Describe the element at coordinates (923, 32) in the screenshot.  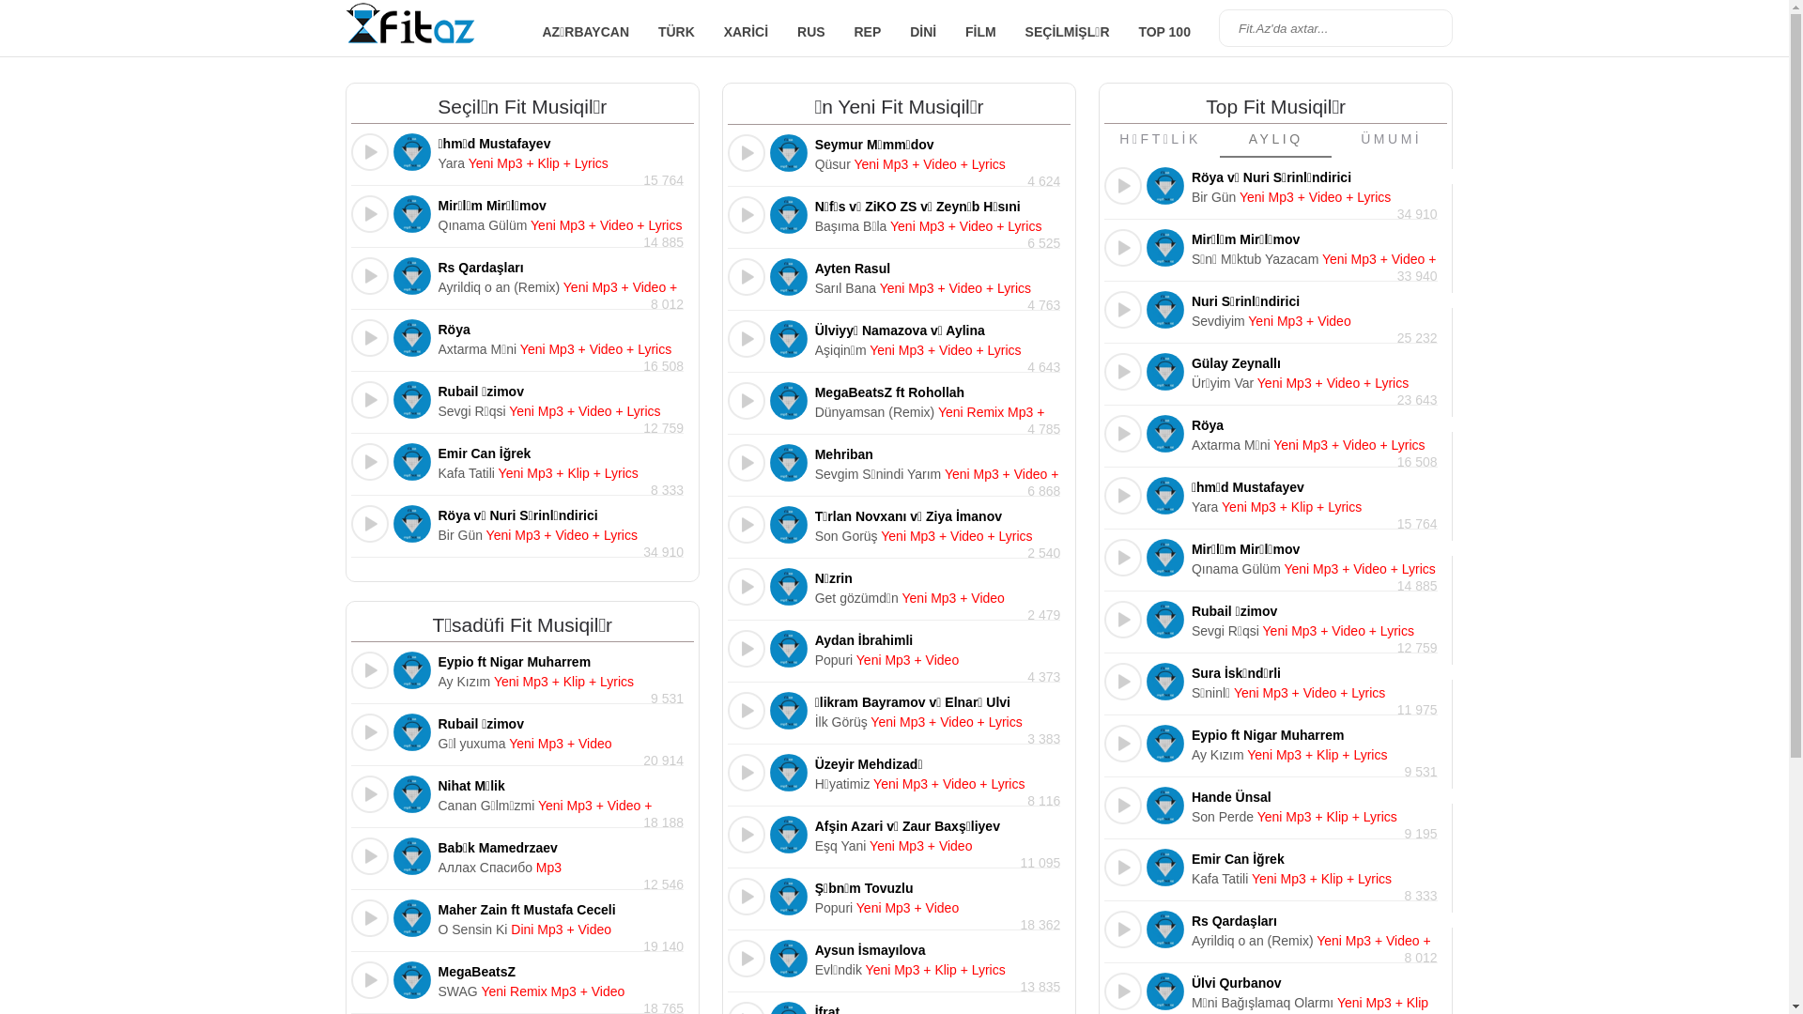
I see `DINI` at that location.